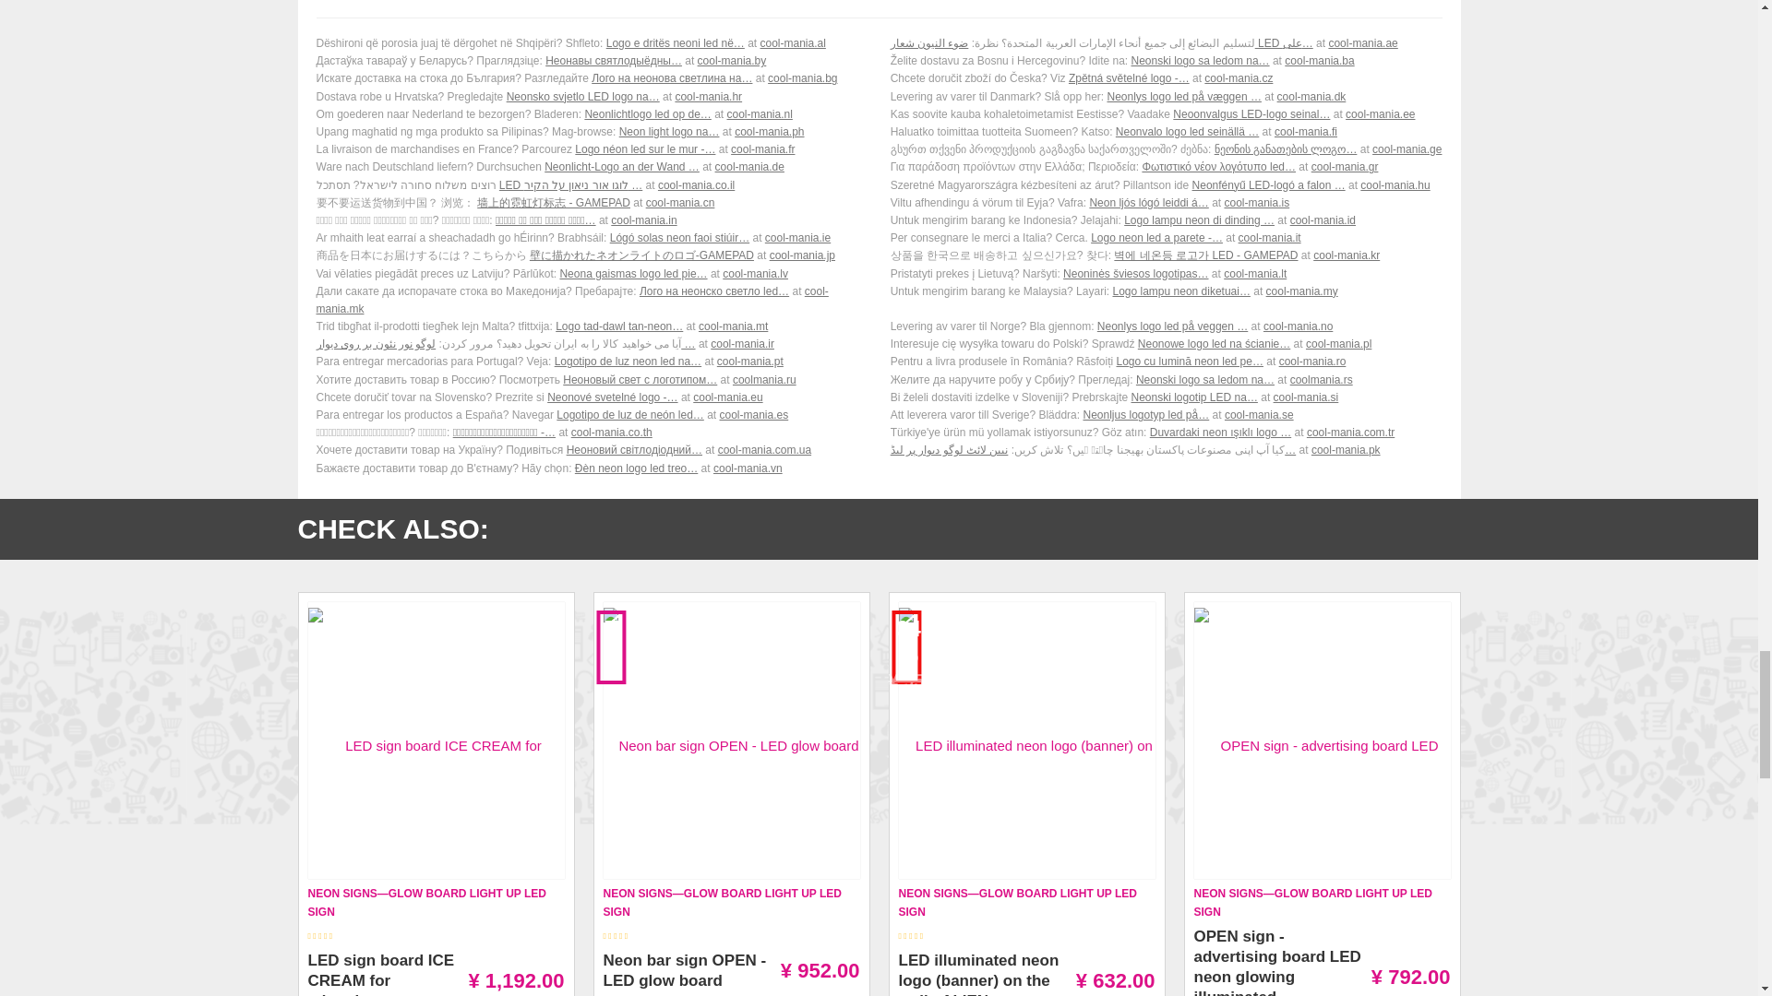 The width and height of the screenshot is (1772, 996). Describe the element at coordinates (591, 132) in the screenshot. I see `To deliver goods worldwide? Browse:` at that location.